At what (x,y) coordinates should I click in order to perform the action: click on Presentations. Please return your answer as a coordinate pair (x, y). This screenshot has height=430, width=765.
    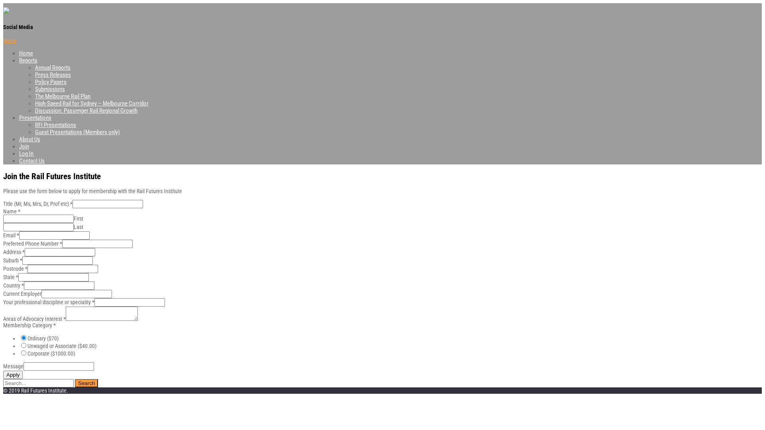
    Looking at the image, I should click on (35, 118).